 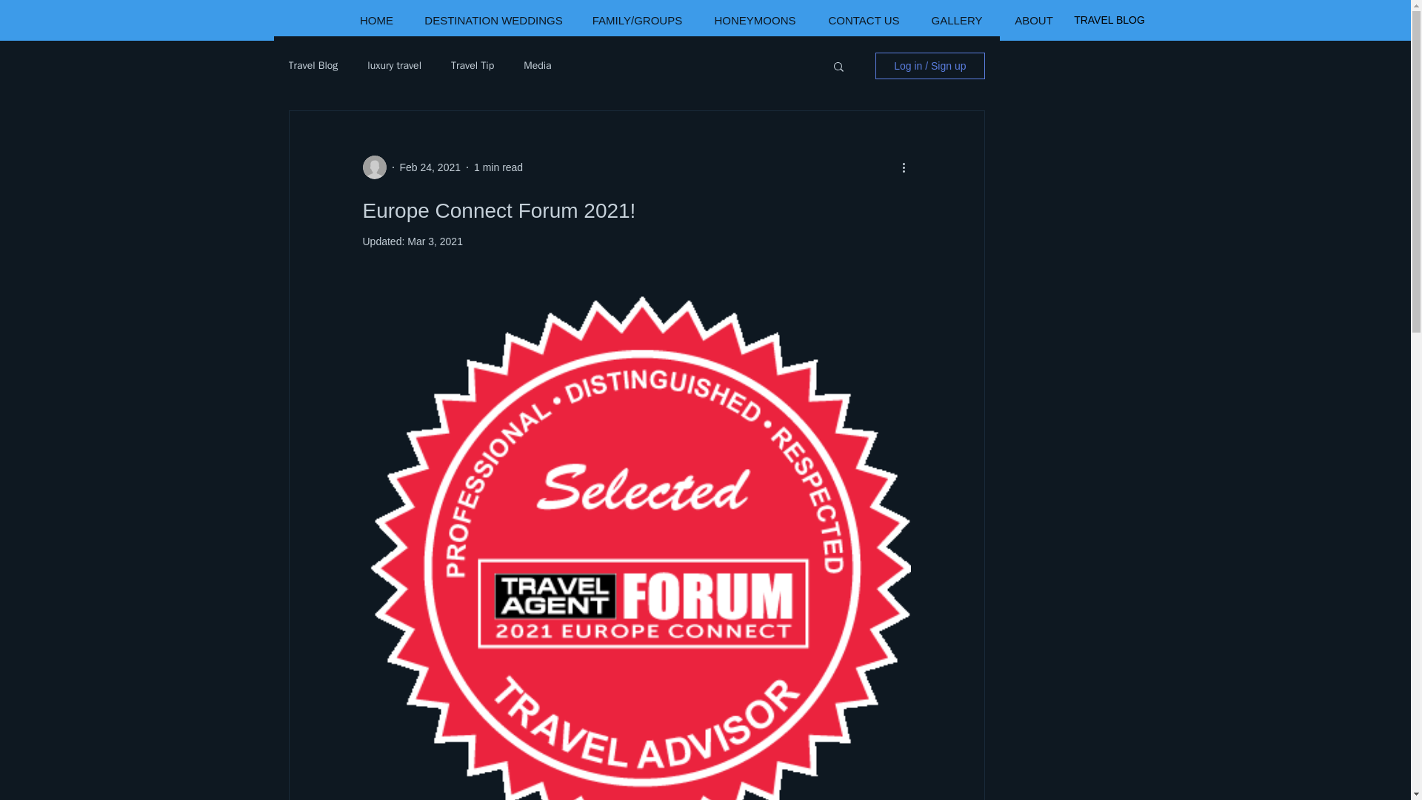 What do you see at coordinates (755, 20) in the screenshot?
I see `HONEYMOONS` at bounding box center [755, 20].